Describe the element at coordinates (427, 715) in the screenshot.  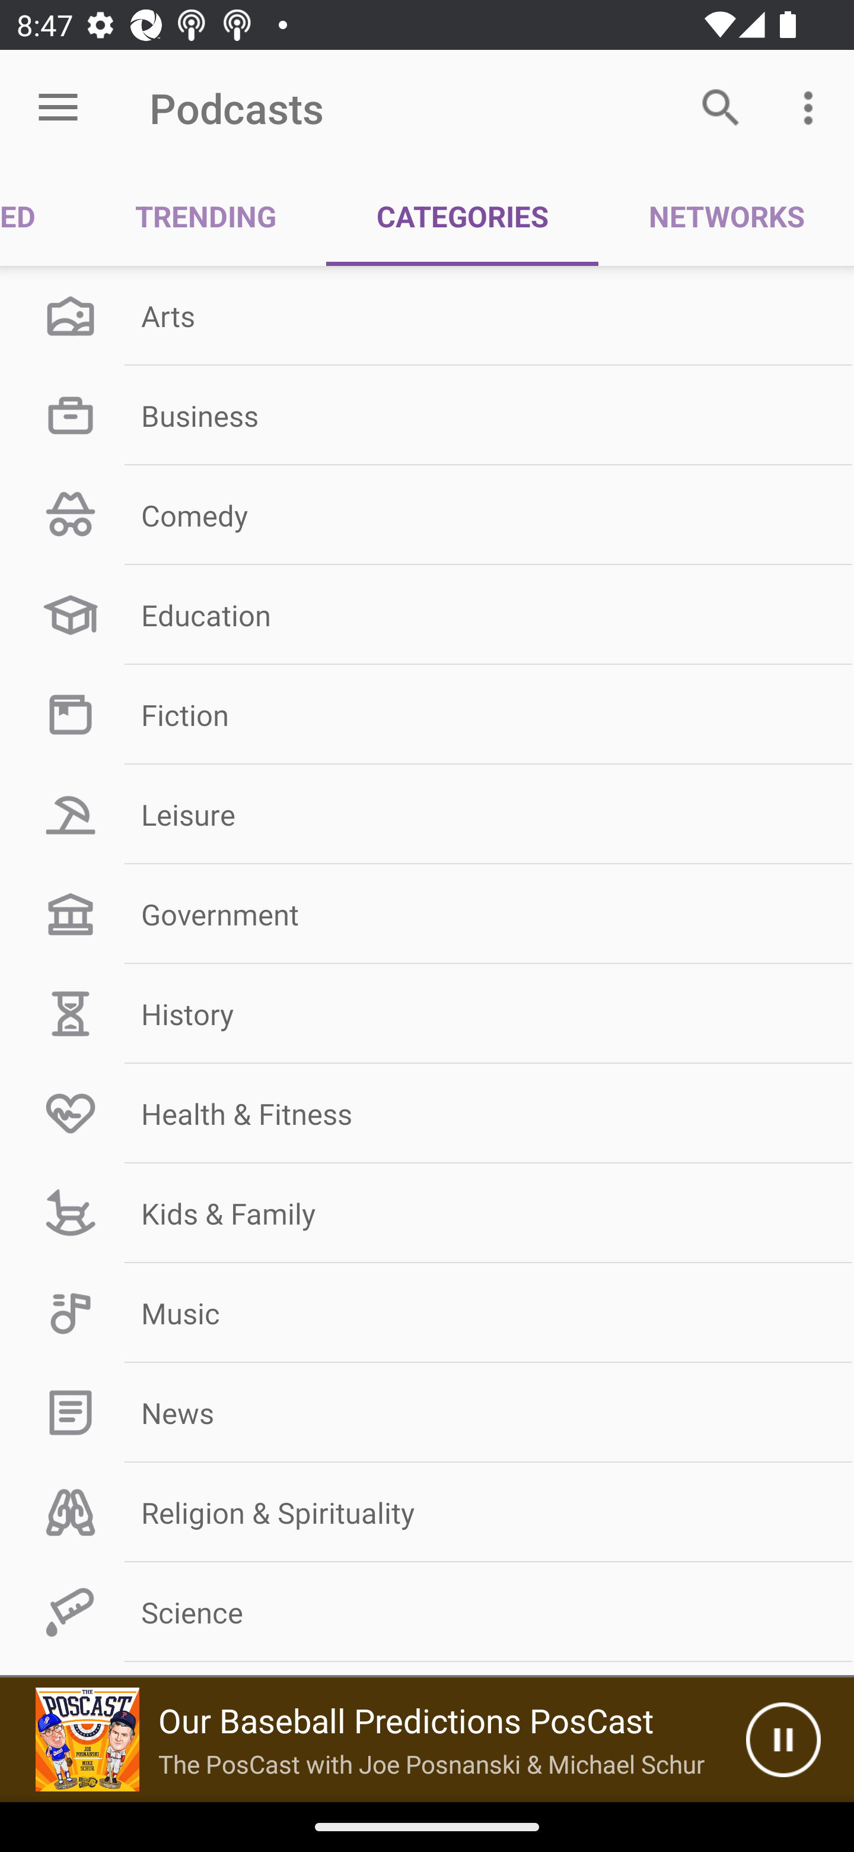
I see `Fiction` at that location.